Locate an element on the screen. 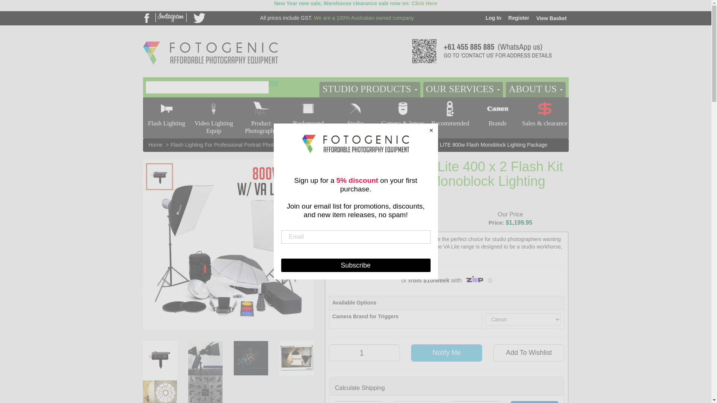 The image size is (717, 403). 1 is located at coordinates (364, 353).